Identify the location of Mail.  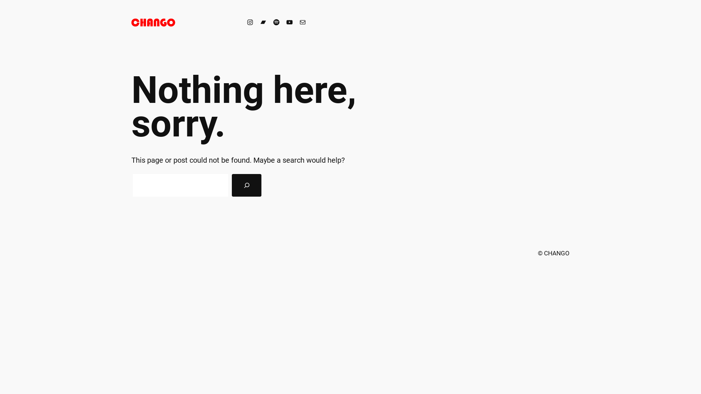
(303, 22).